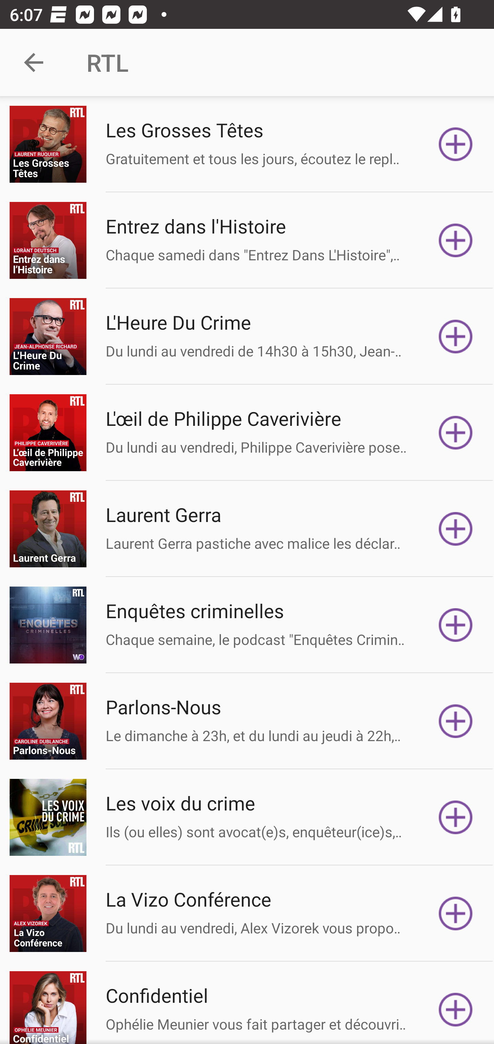  What do you see at coordinates (34, 63) in the screenshot?
I see `Navigate up` at bounding box center [34, 63].